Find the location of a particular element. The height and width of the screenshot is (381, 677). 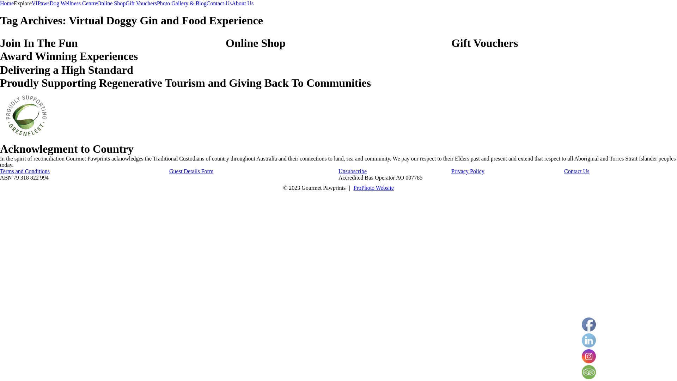

Photo Gallery & Blog is located at coordinates (182, 4).